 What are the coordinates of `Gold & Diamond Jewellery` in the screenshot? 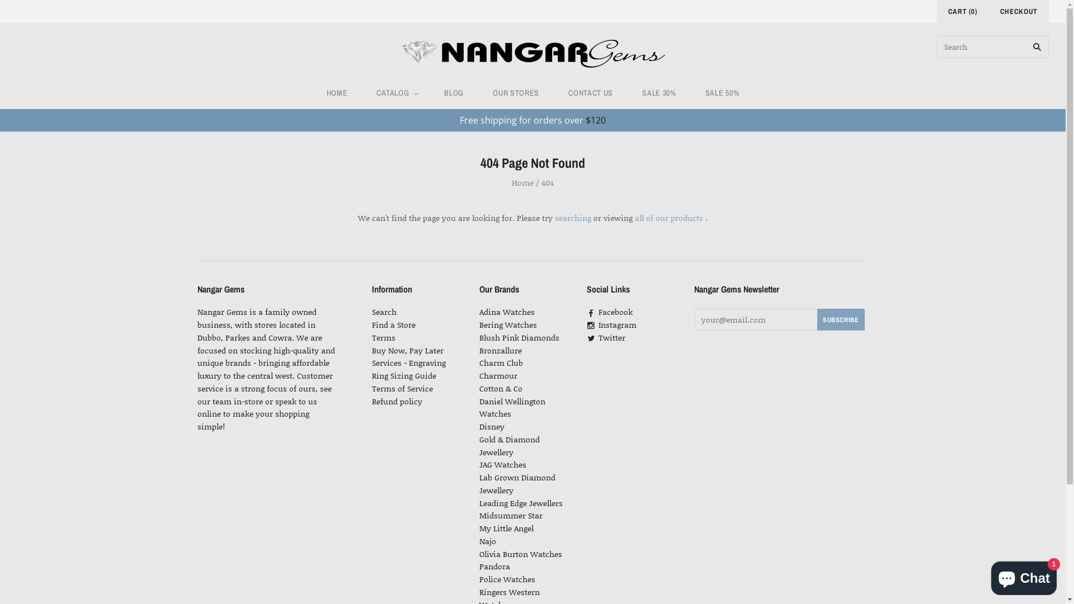 It's located at (509, 446).